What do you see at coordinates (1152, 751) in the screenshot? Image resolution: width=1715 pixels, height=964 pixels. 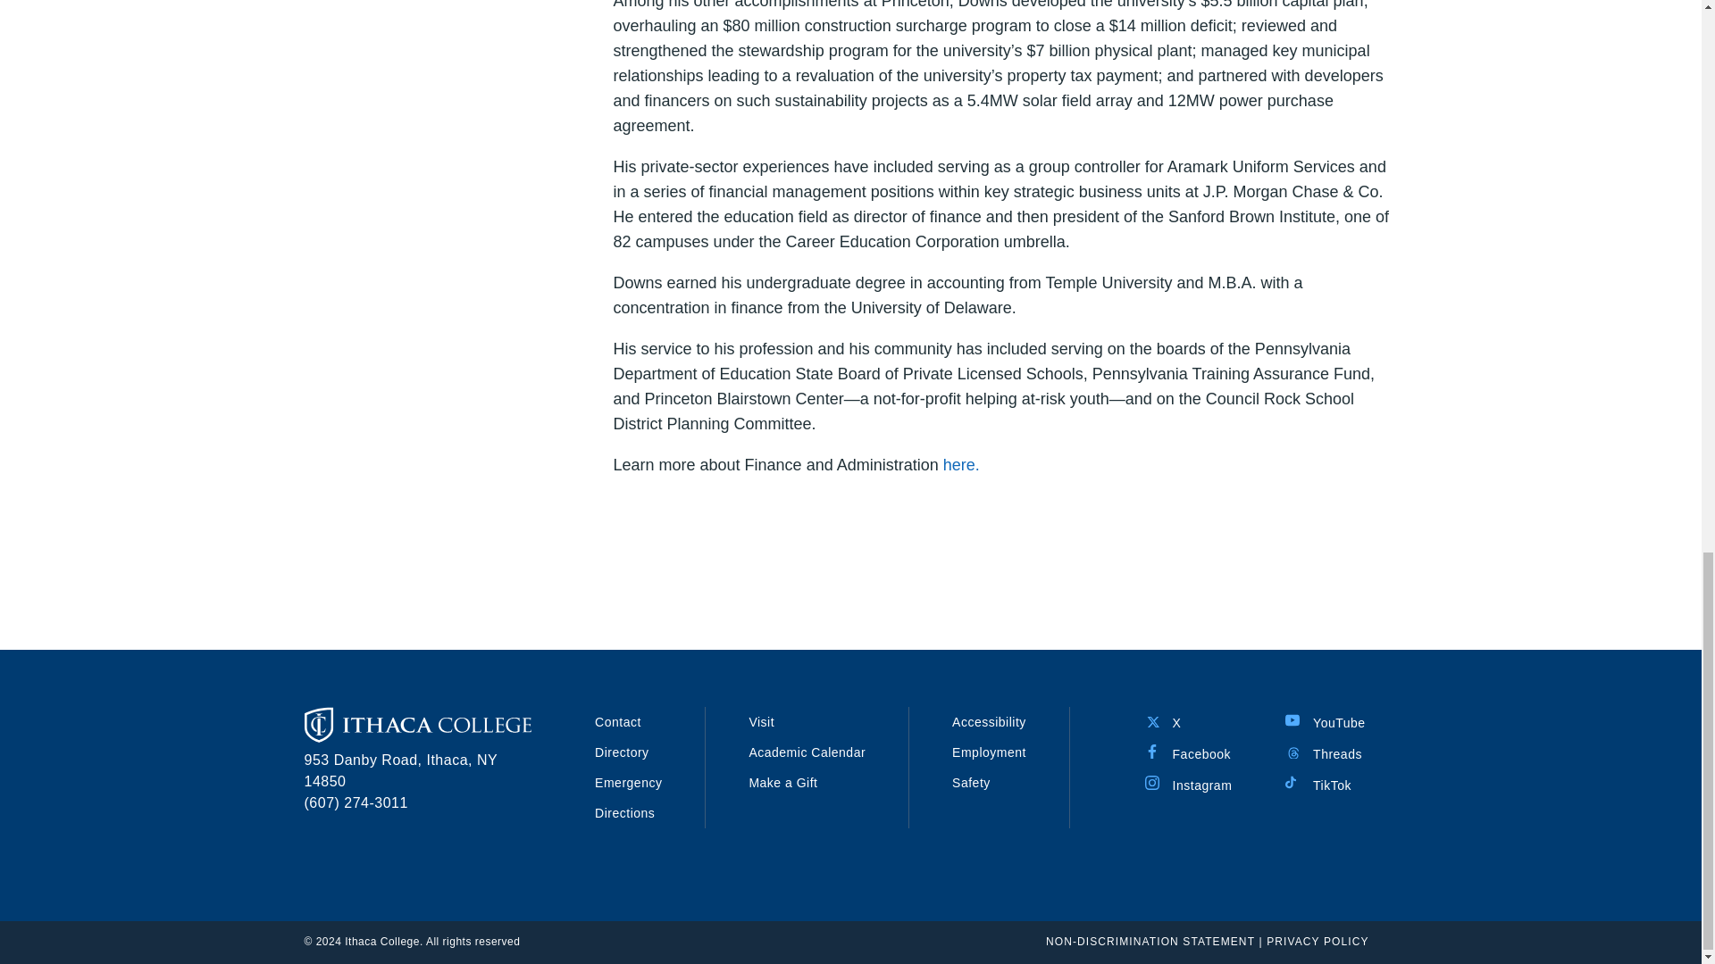 I see `facebook icon Created with Sketch.` at bounding box center [1152, 751].